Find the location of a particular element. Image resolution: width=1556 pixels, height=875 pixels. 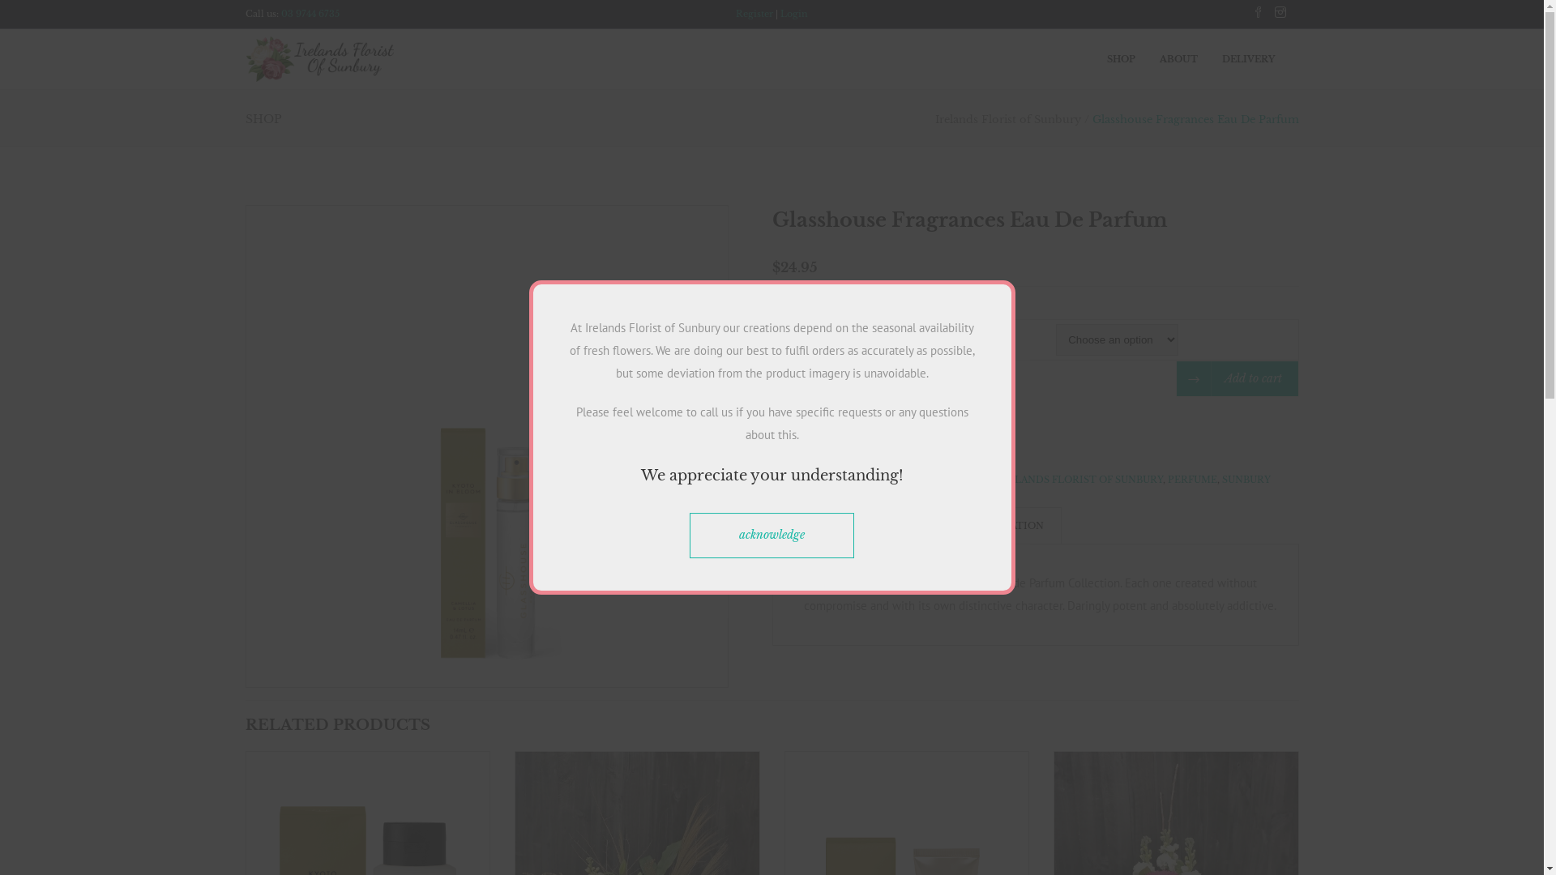

Register is located at coordinates (754, 14).